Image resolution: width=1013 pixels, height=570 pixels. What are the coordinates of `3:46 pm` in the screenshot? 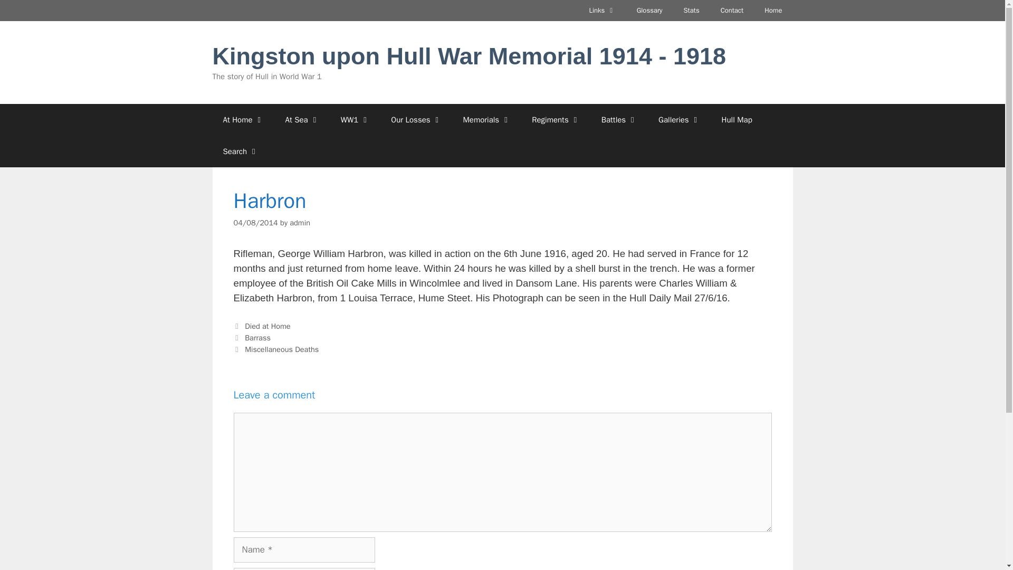 It's located at (255, 222).